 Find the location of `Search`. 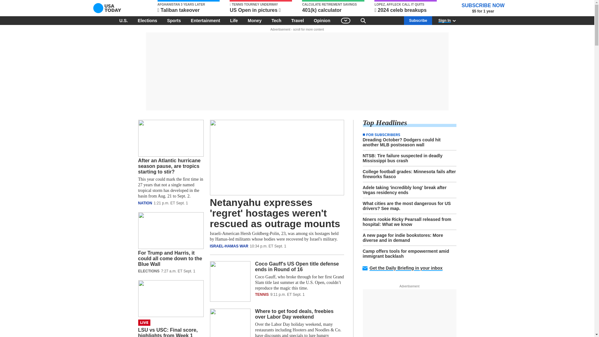

Search is located at coordinates (363, 20).